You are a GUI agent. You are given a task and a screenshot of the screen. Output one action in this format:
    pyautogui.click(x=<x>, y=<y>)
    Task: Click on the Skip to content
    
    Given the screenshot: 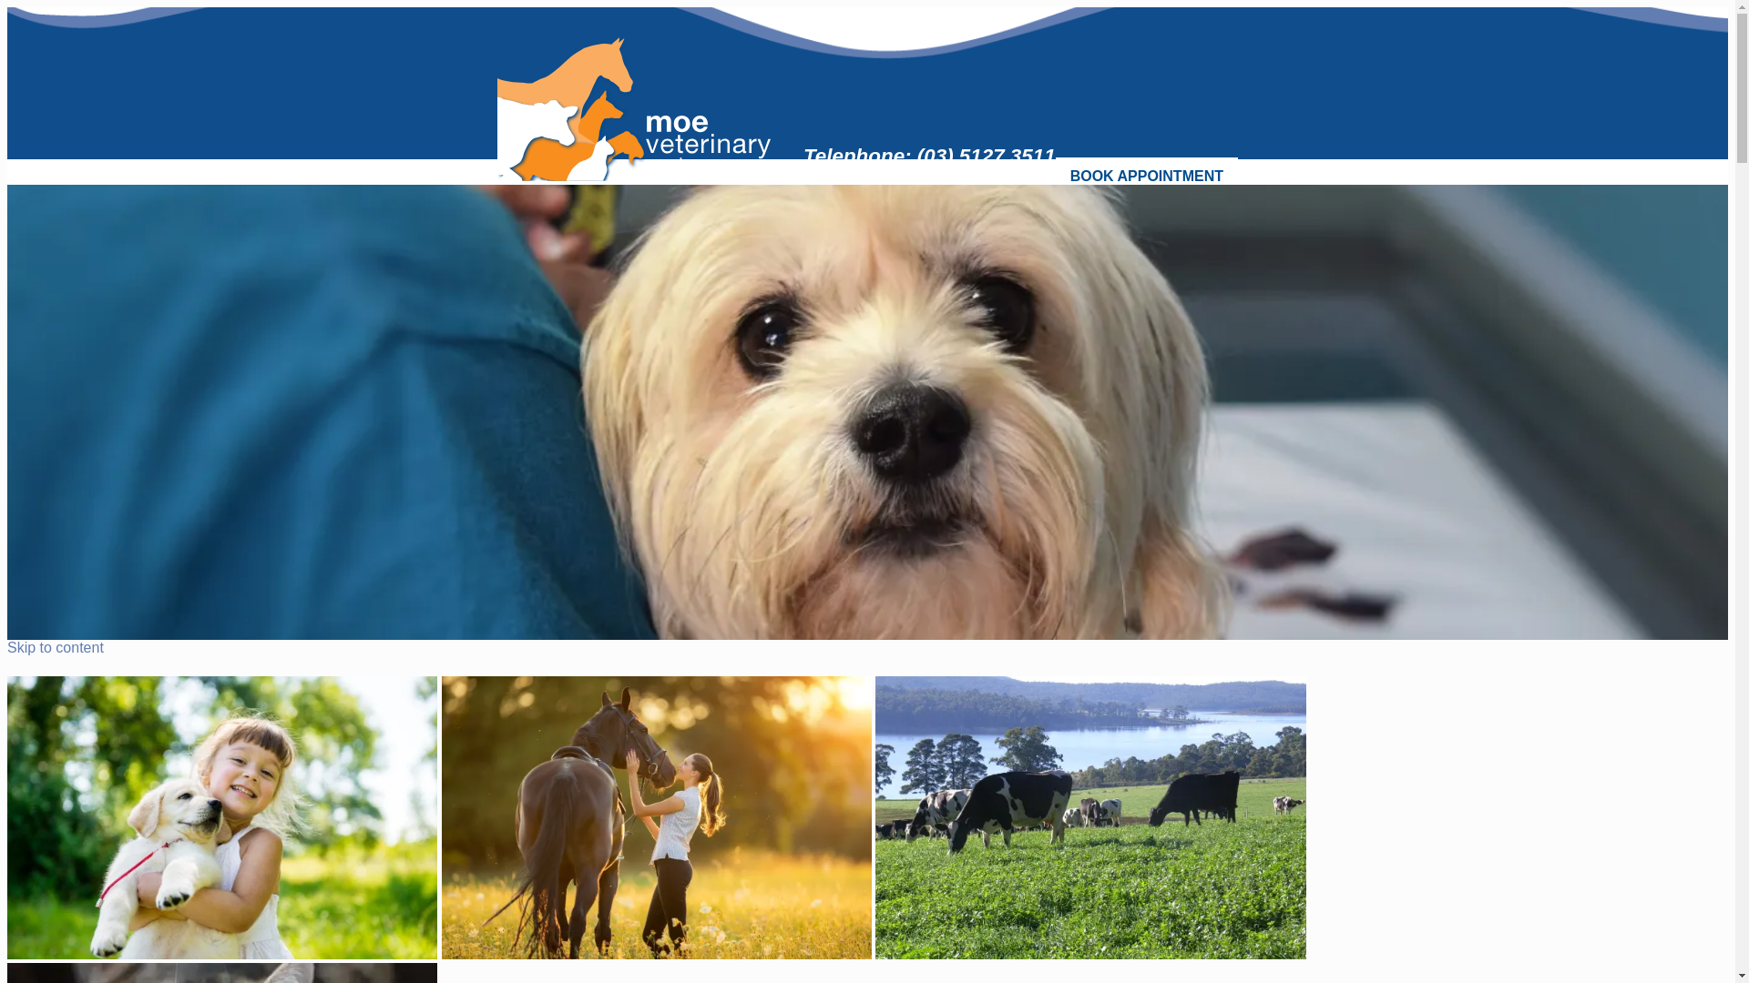 What is the action you would take?
    pyautogui.click(x=56, y=648)
    